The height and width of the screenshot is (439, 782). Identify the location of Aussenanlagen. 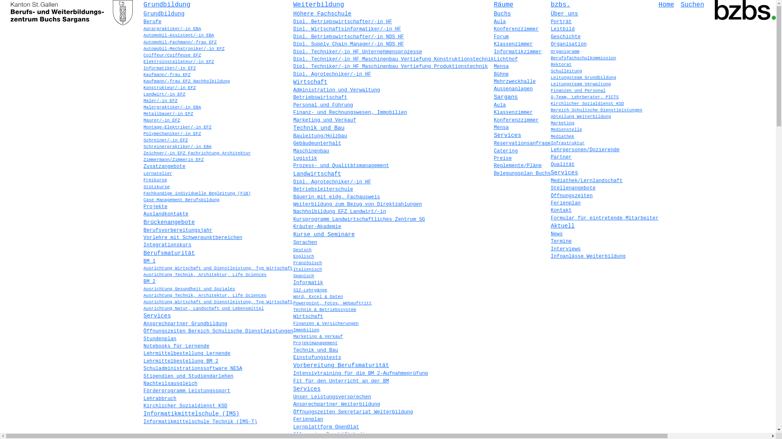
(513, 89).